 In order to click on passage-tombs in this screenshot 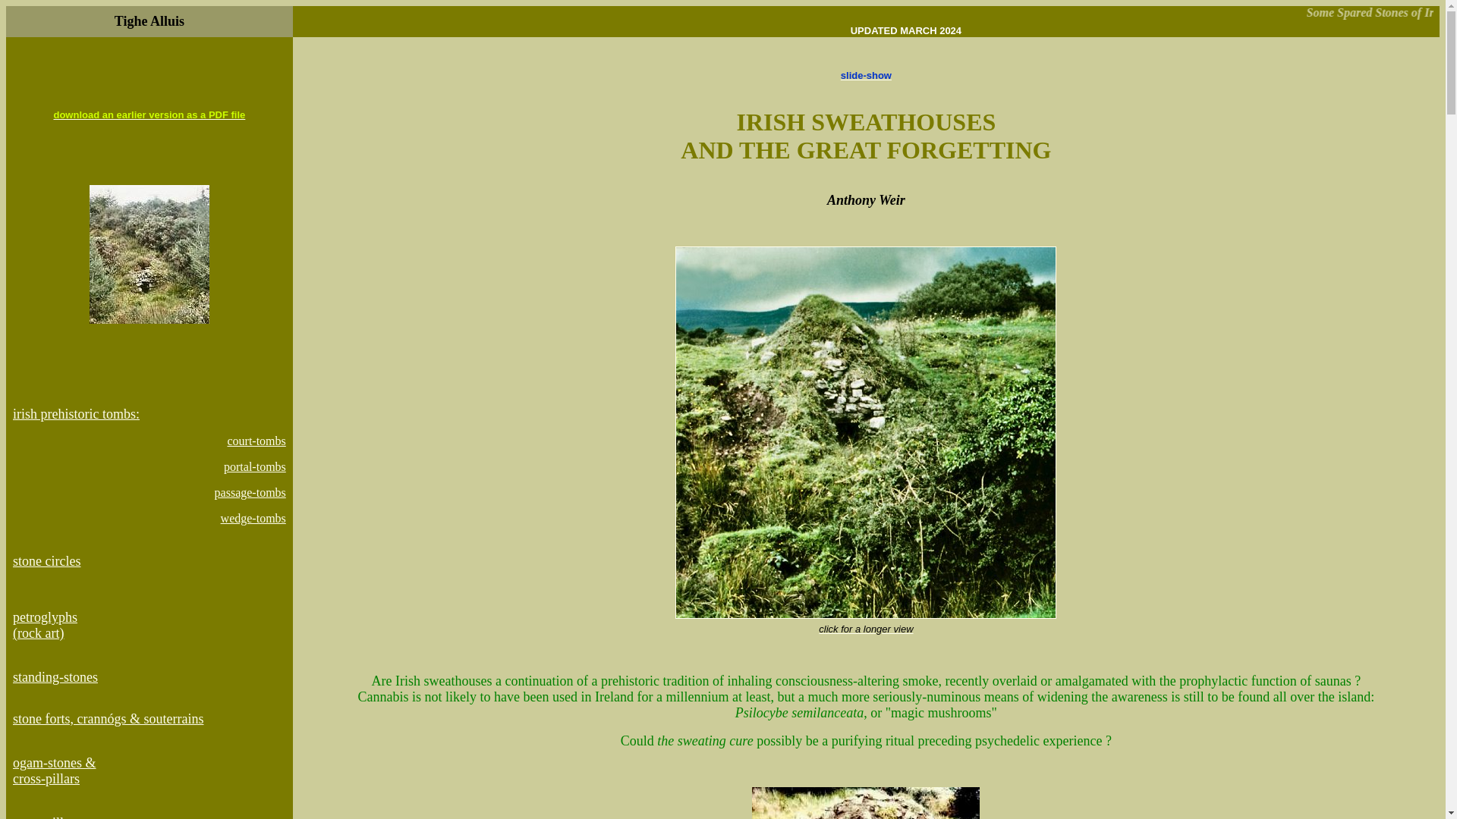, I will do `click(250, 492)`.